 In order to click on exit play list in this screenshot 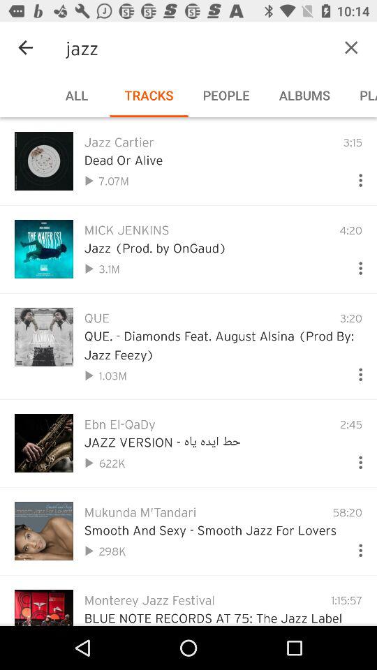, I will do `click(351, 47)`.